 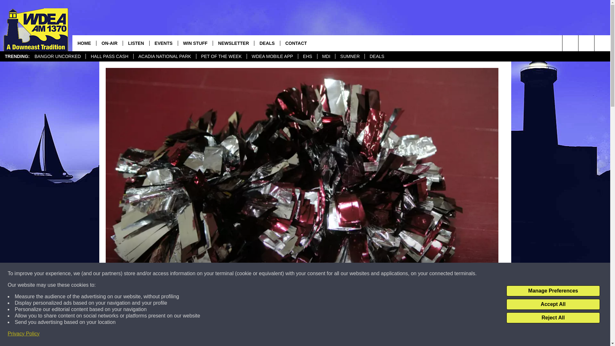 I want to click on CONTACT, so click(x=296, y=43).